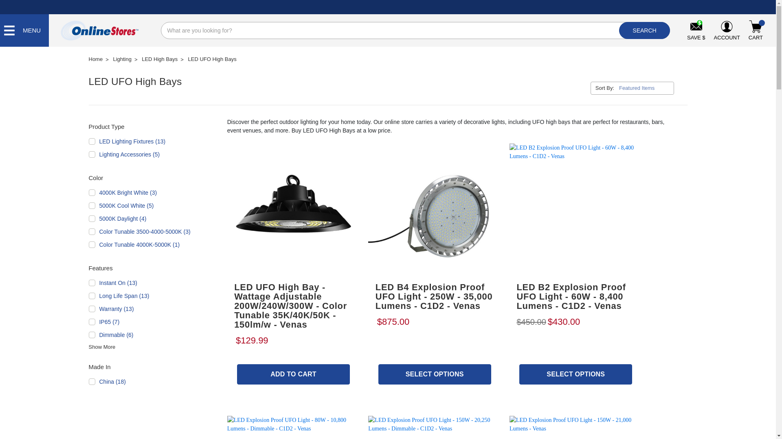 The image size is (782, 439). What do you see at coordinates (644, 30) in the screenshot?
I see `Search` at bounding box center [644, 30].